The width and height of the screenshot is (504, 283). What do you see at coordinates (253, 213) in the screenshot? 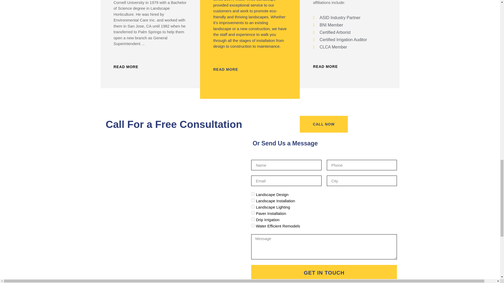
I see `paver-installation` at bounding box center [253, 213].